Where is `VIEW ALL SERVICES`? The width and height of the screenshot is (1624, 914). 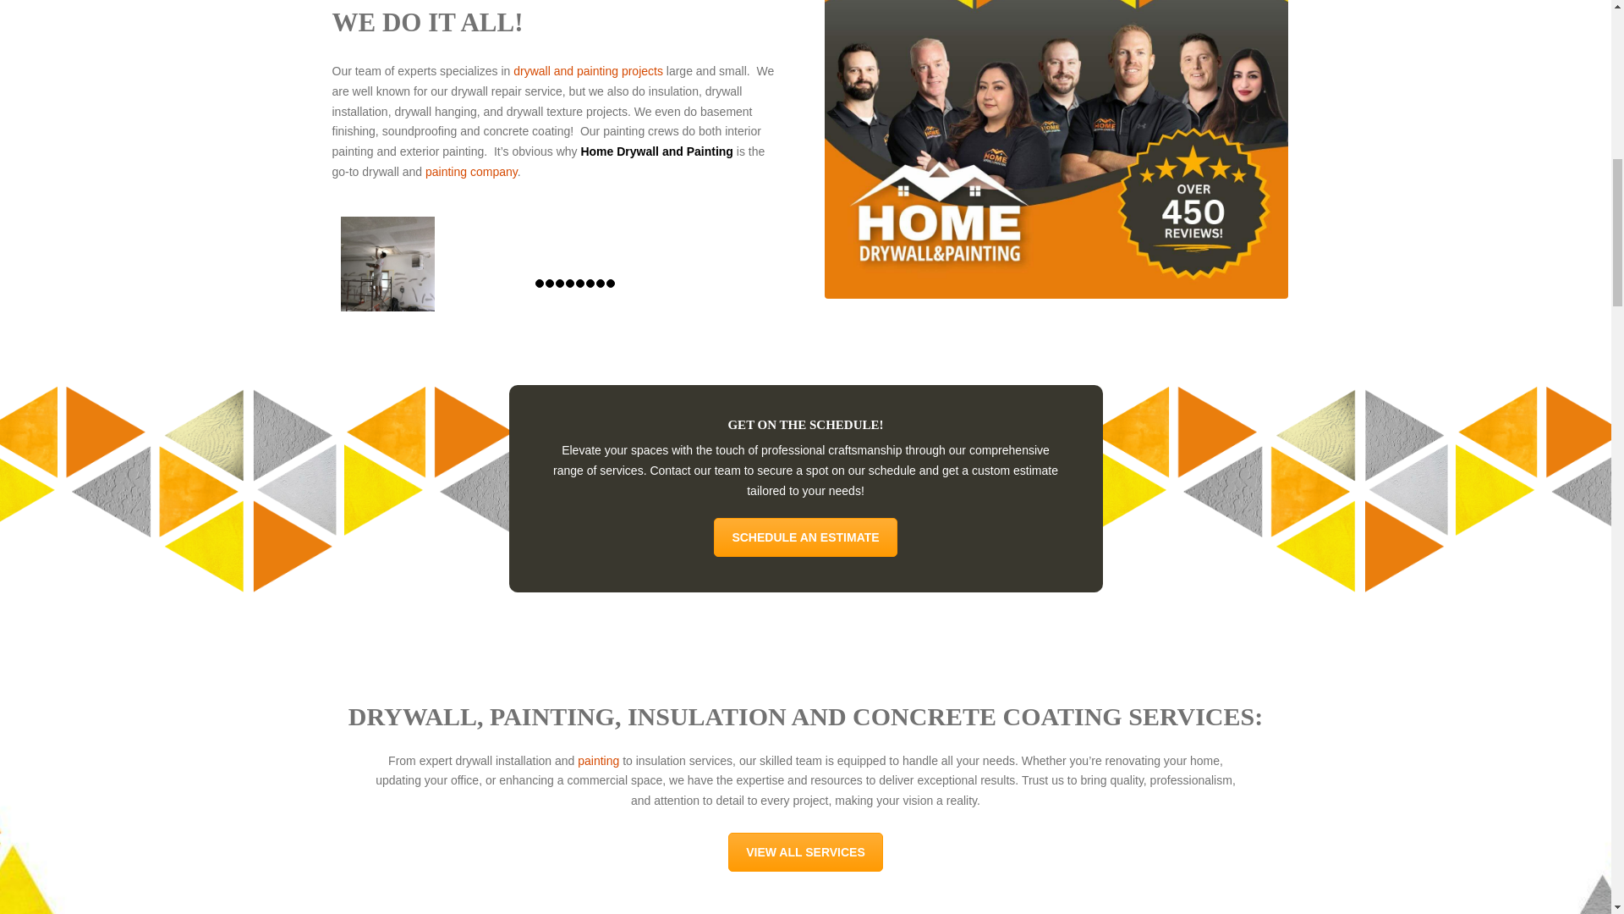
VIEW ALL SERVICES is located at coordinates (805, 851).